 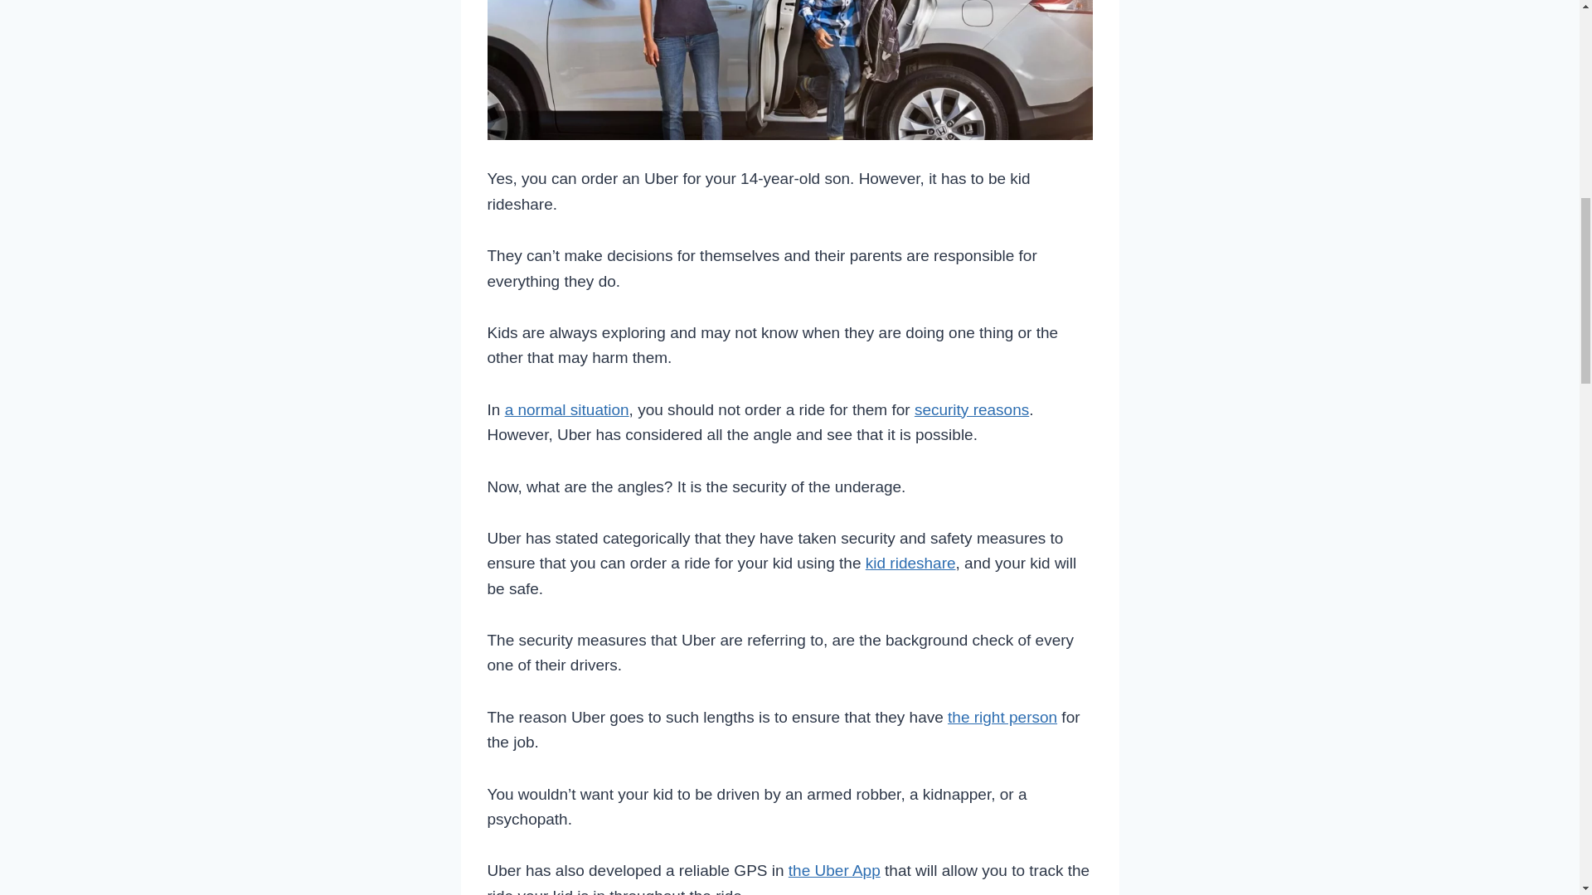 What do you see at coordinates (834, 870) in the screenshot?
I see `the Uber App` at bounding box center [834, 870].